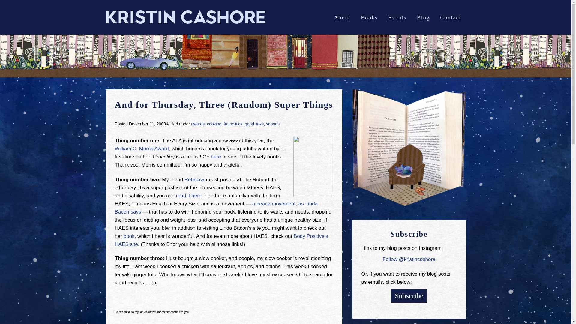 The image size is (576, 324). I want to click on a peace movement, as Linda Bacon says, so click(216, 208).